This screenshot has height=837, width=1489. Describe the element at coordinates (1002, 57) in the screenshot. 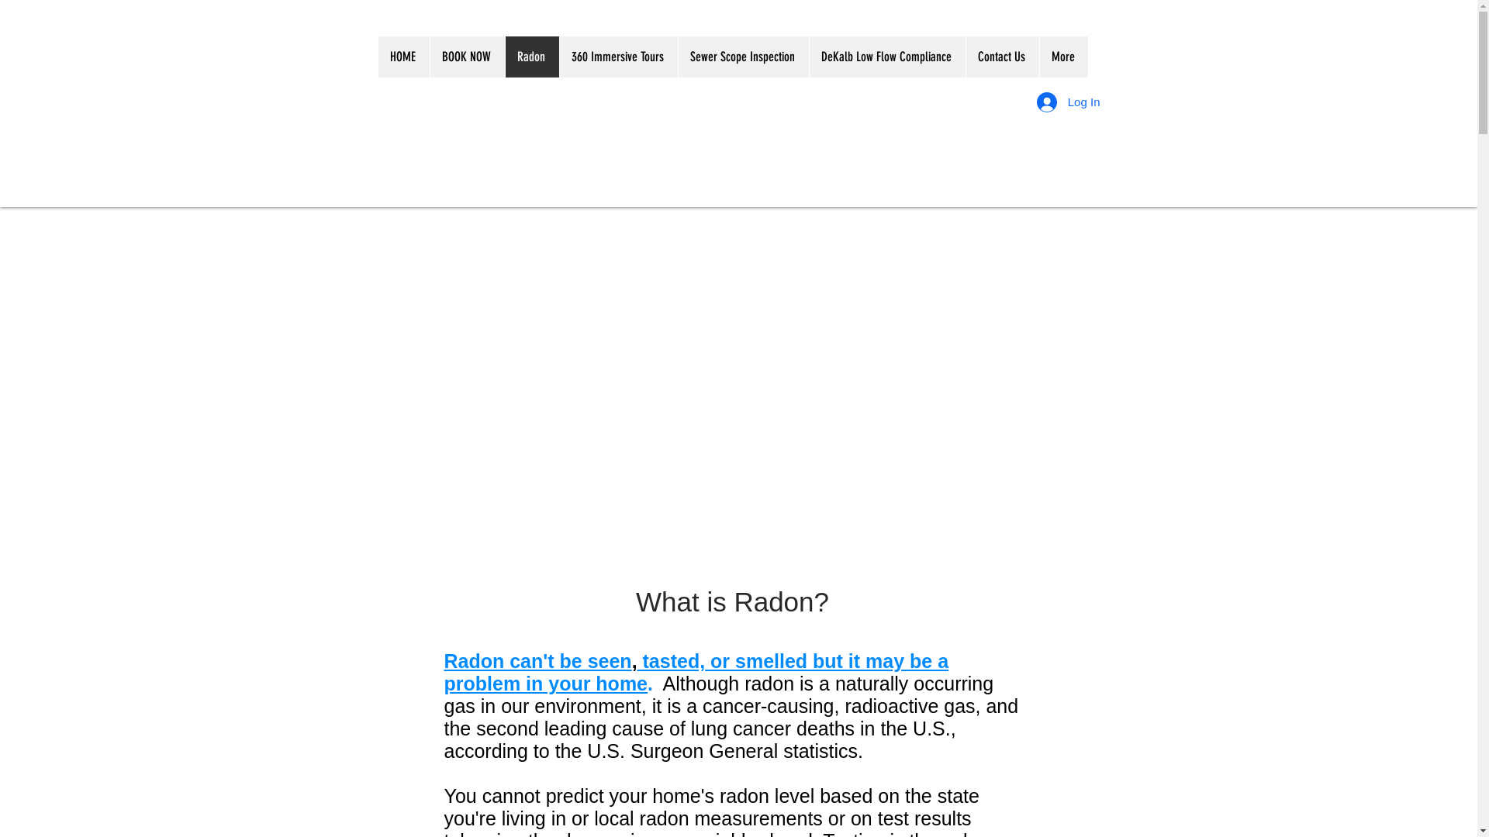

I see `Contact Us` at that location.